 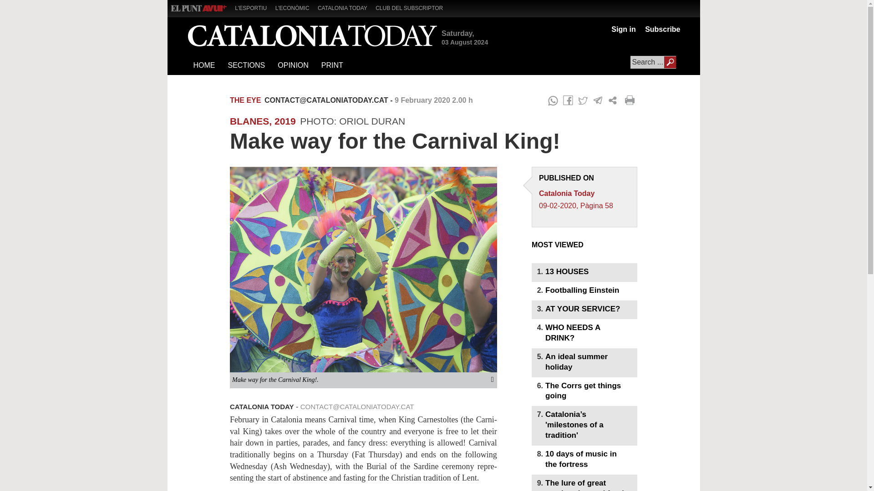 I want to click on Share on Twitter, so click(x=583, y=100).